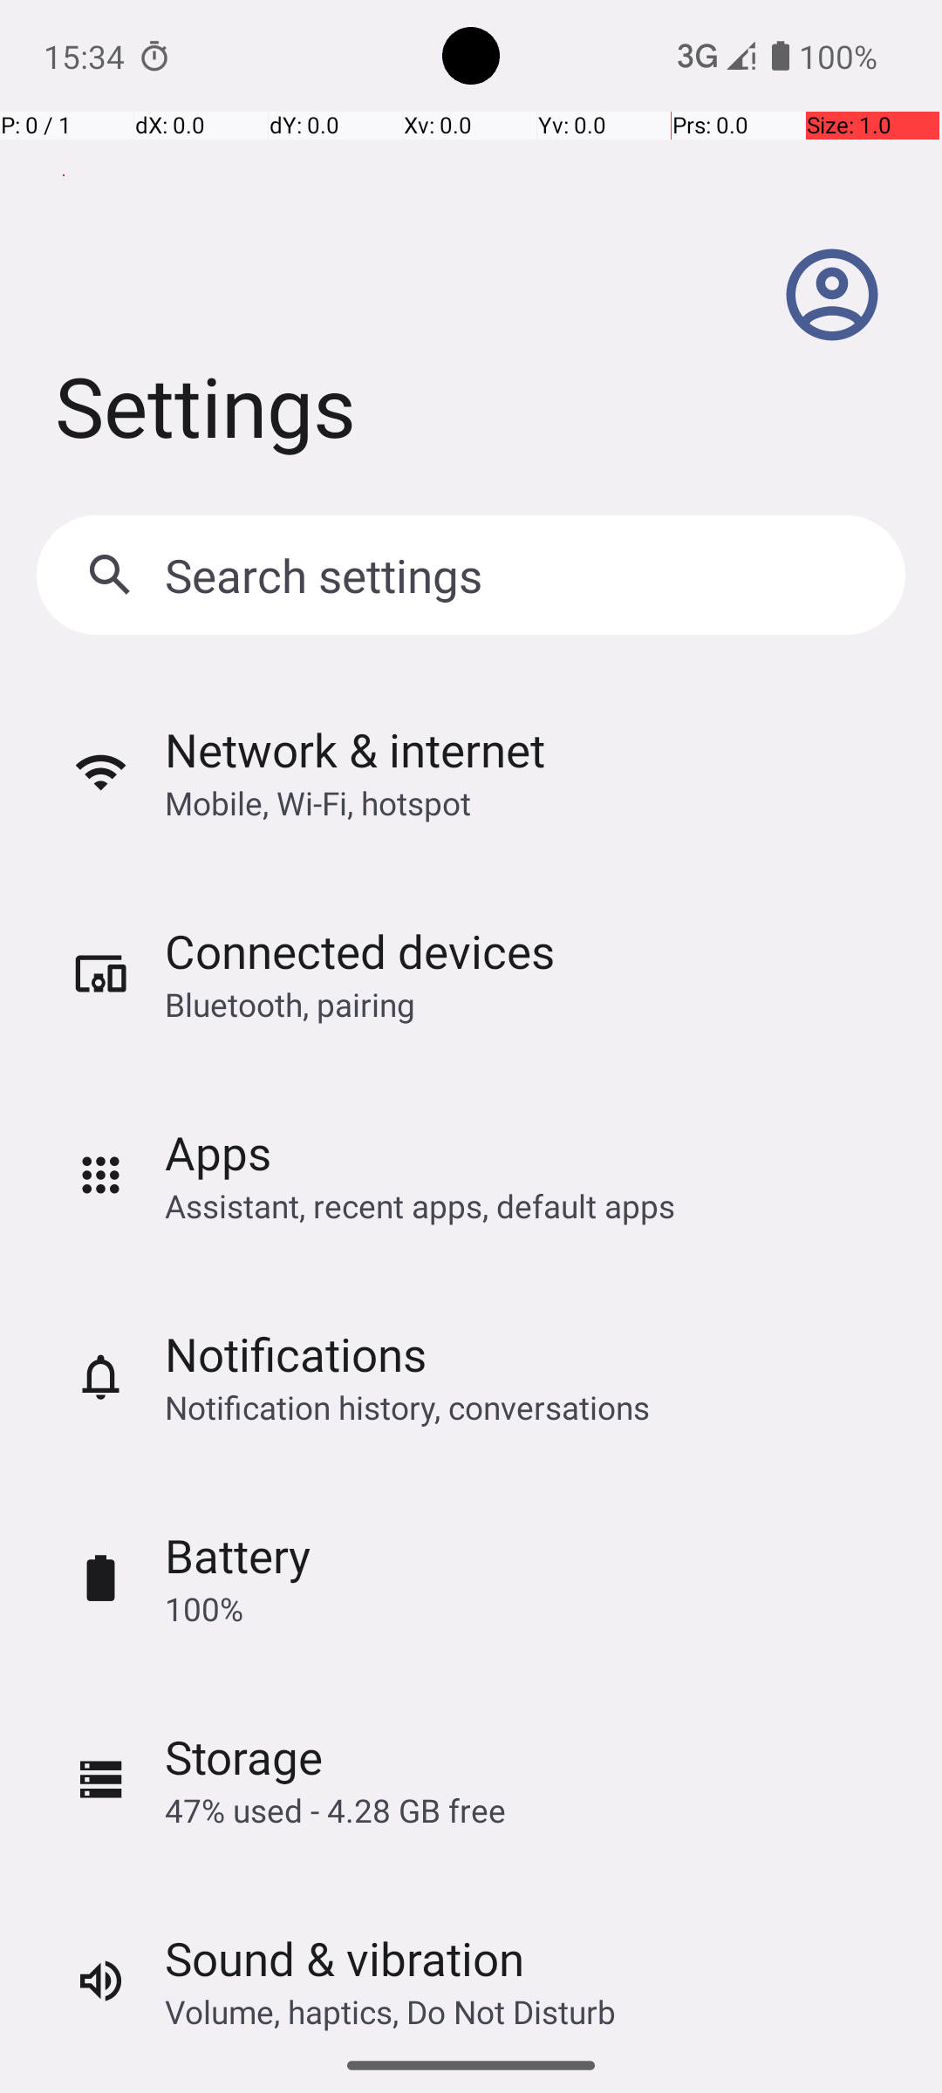 Image resolution: width=942 pixels, height=2093 pixels. What do you see at coordinates (335, 1810) in the screenshot?
I see `47% used - 4.28 GB free` at bounding box center [335, 1810].